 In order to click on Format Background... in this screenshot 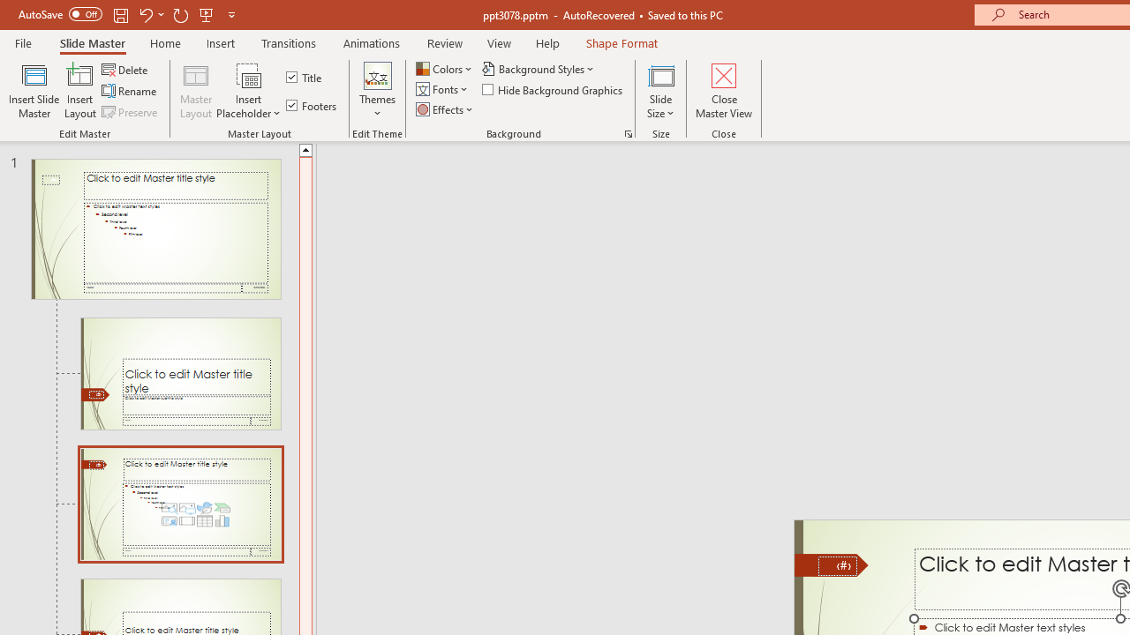, I will do `click(629, 134)`.